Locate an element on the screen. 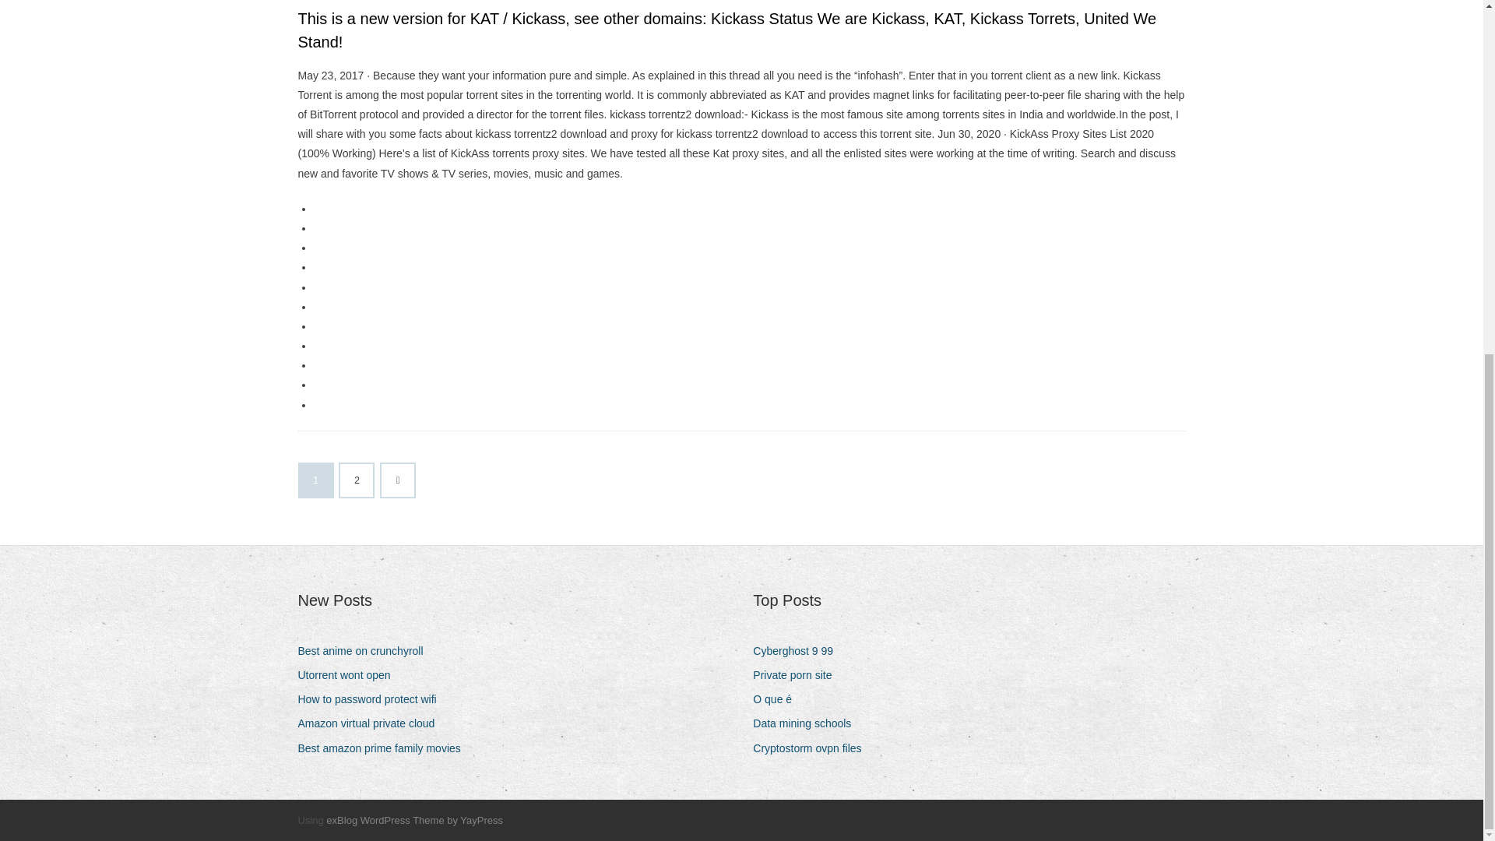 Image resolution: width=1495 pixels, height=841 pixels. Cyberghost 9 99 is located at coordinates (799, 651).